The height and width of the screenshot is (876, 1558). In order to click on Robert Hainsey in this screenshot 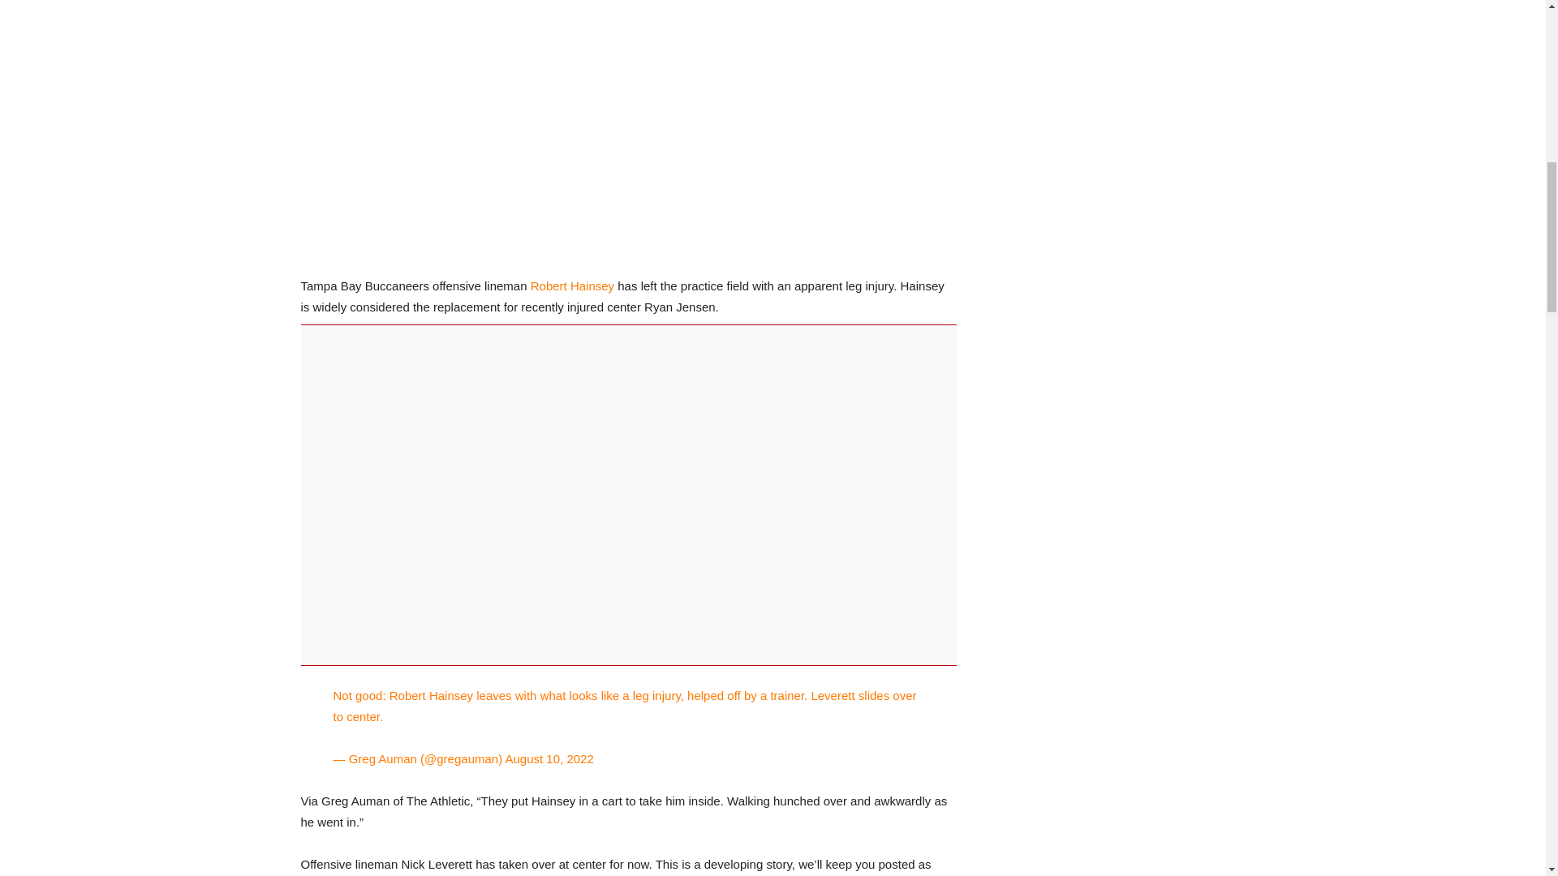, I will do `click(572, 286)`.